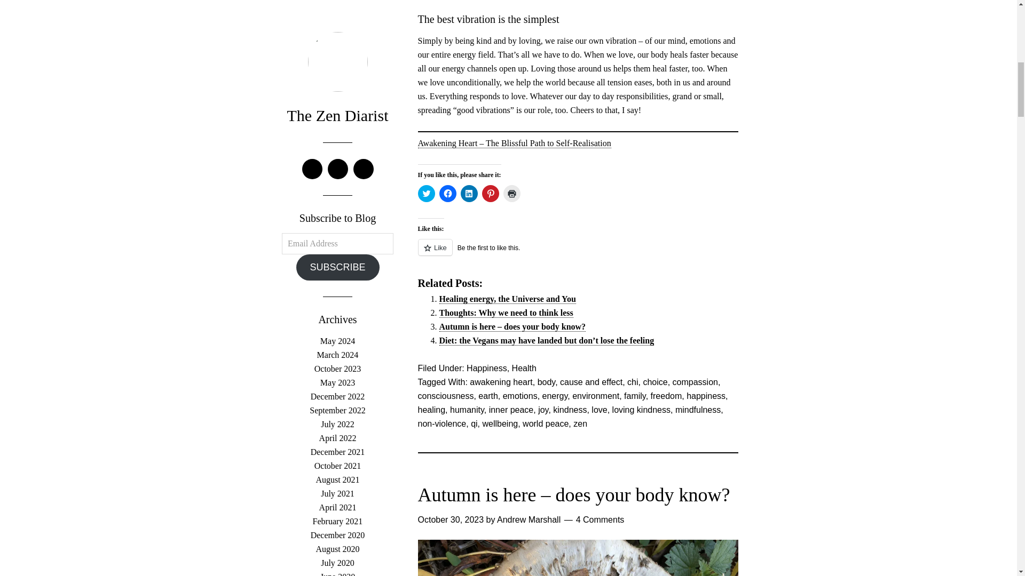 The image size is (1025, 576). What do you see at coordinates (337, 14) in the screenshot?
I see `May 2020` at bounding box center [337, 14].